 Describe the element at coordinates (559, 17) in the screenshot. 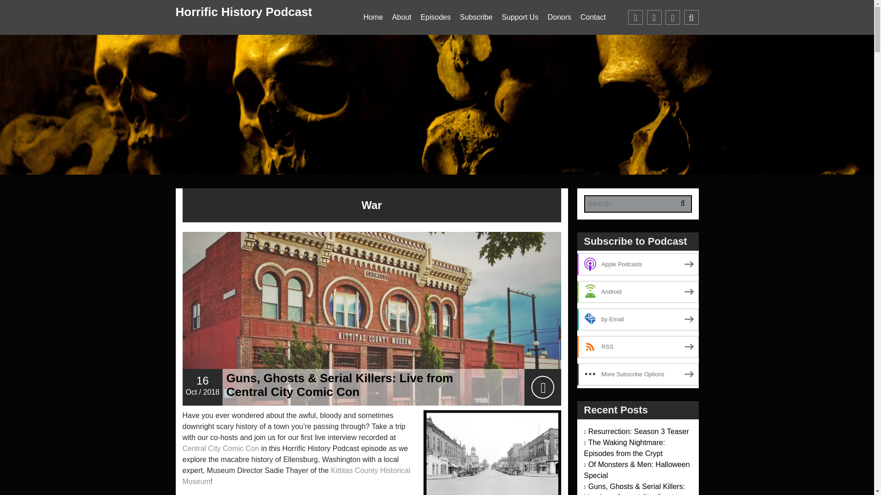

I see `Donors` at that location.